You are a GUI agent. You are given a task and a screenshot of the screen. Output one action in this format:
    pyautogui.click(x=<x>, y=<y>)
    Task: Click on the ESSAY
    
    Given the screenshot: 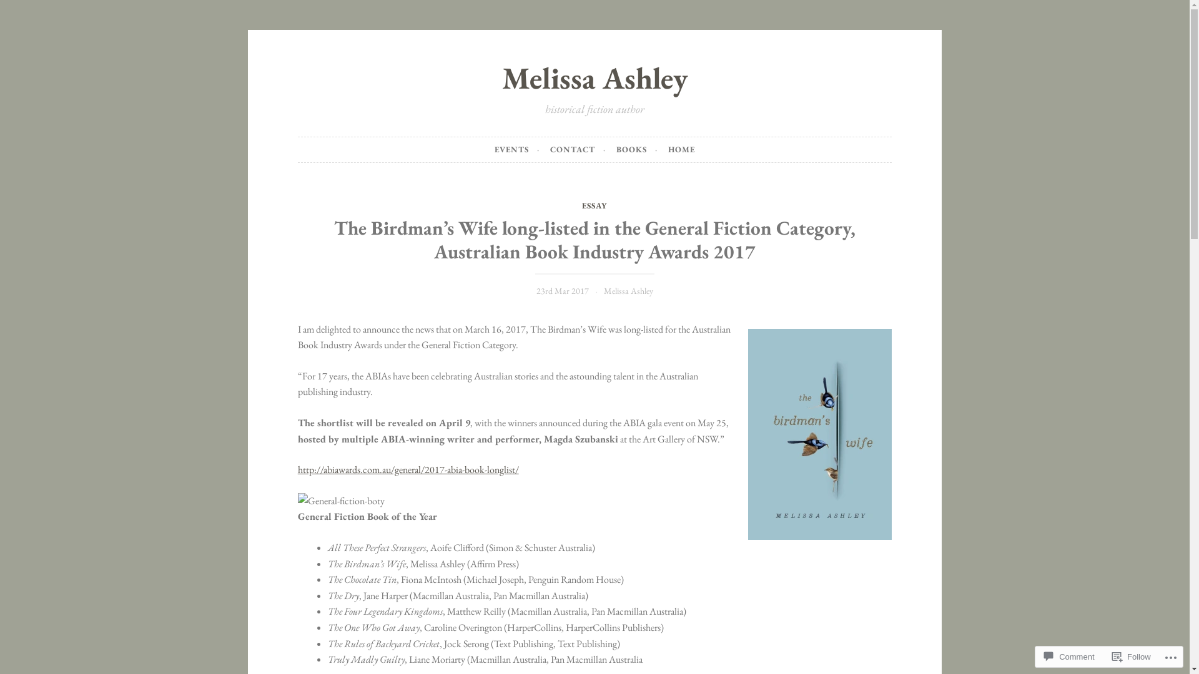 What is the action you would take?
    pyautogui.click(x=595, y=206)
    